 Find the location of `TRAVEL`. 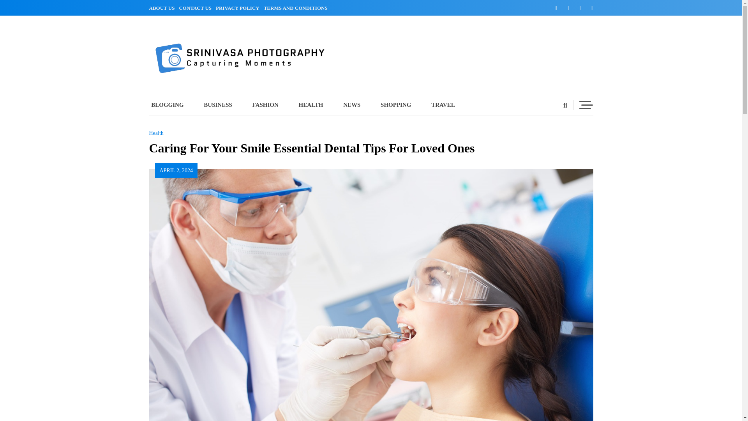

TRAVEL is located at coordinates (443, 105).